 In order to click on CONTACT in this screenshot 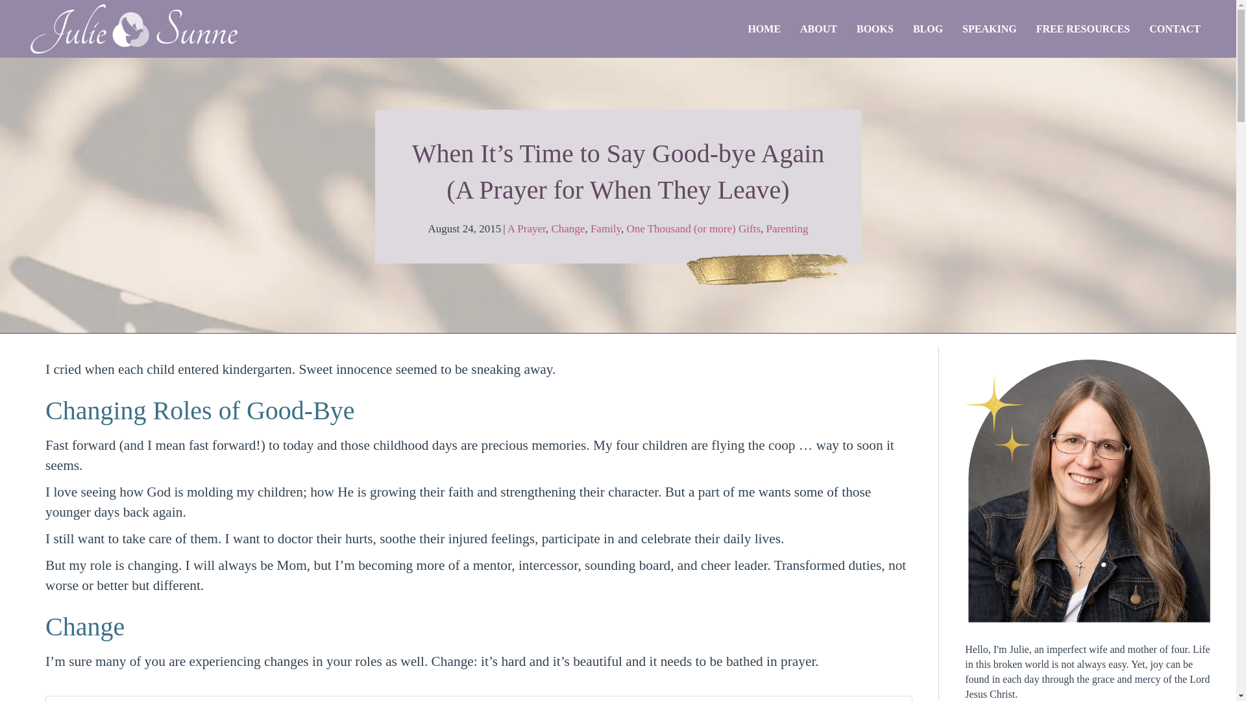, I will do `click(1175, 29)`.